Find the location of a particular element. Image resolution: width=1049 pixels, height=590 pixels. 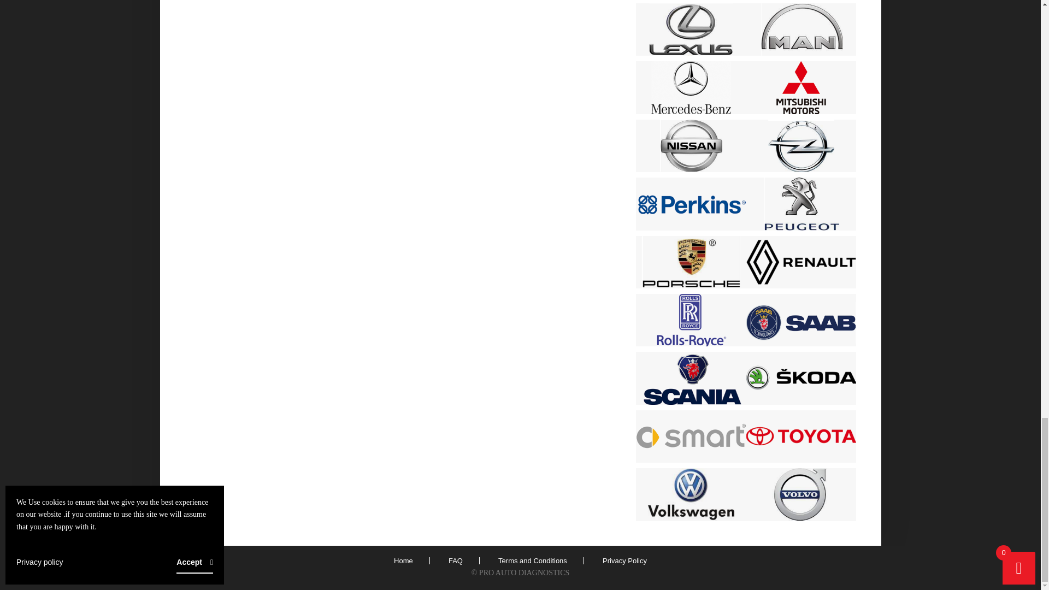

Home is located at coordinates (403, 560).